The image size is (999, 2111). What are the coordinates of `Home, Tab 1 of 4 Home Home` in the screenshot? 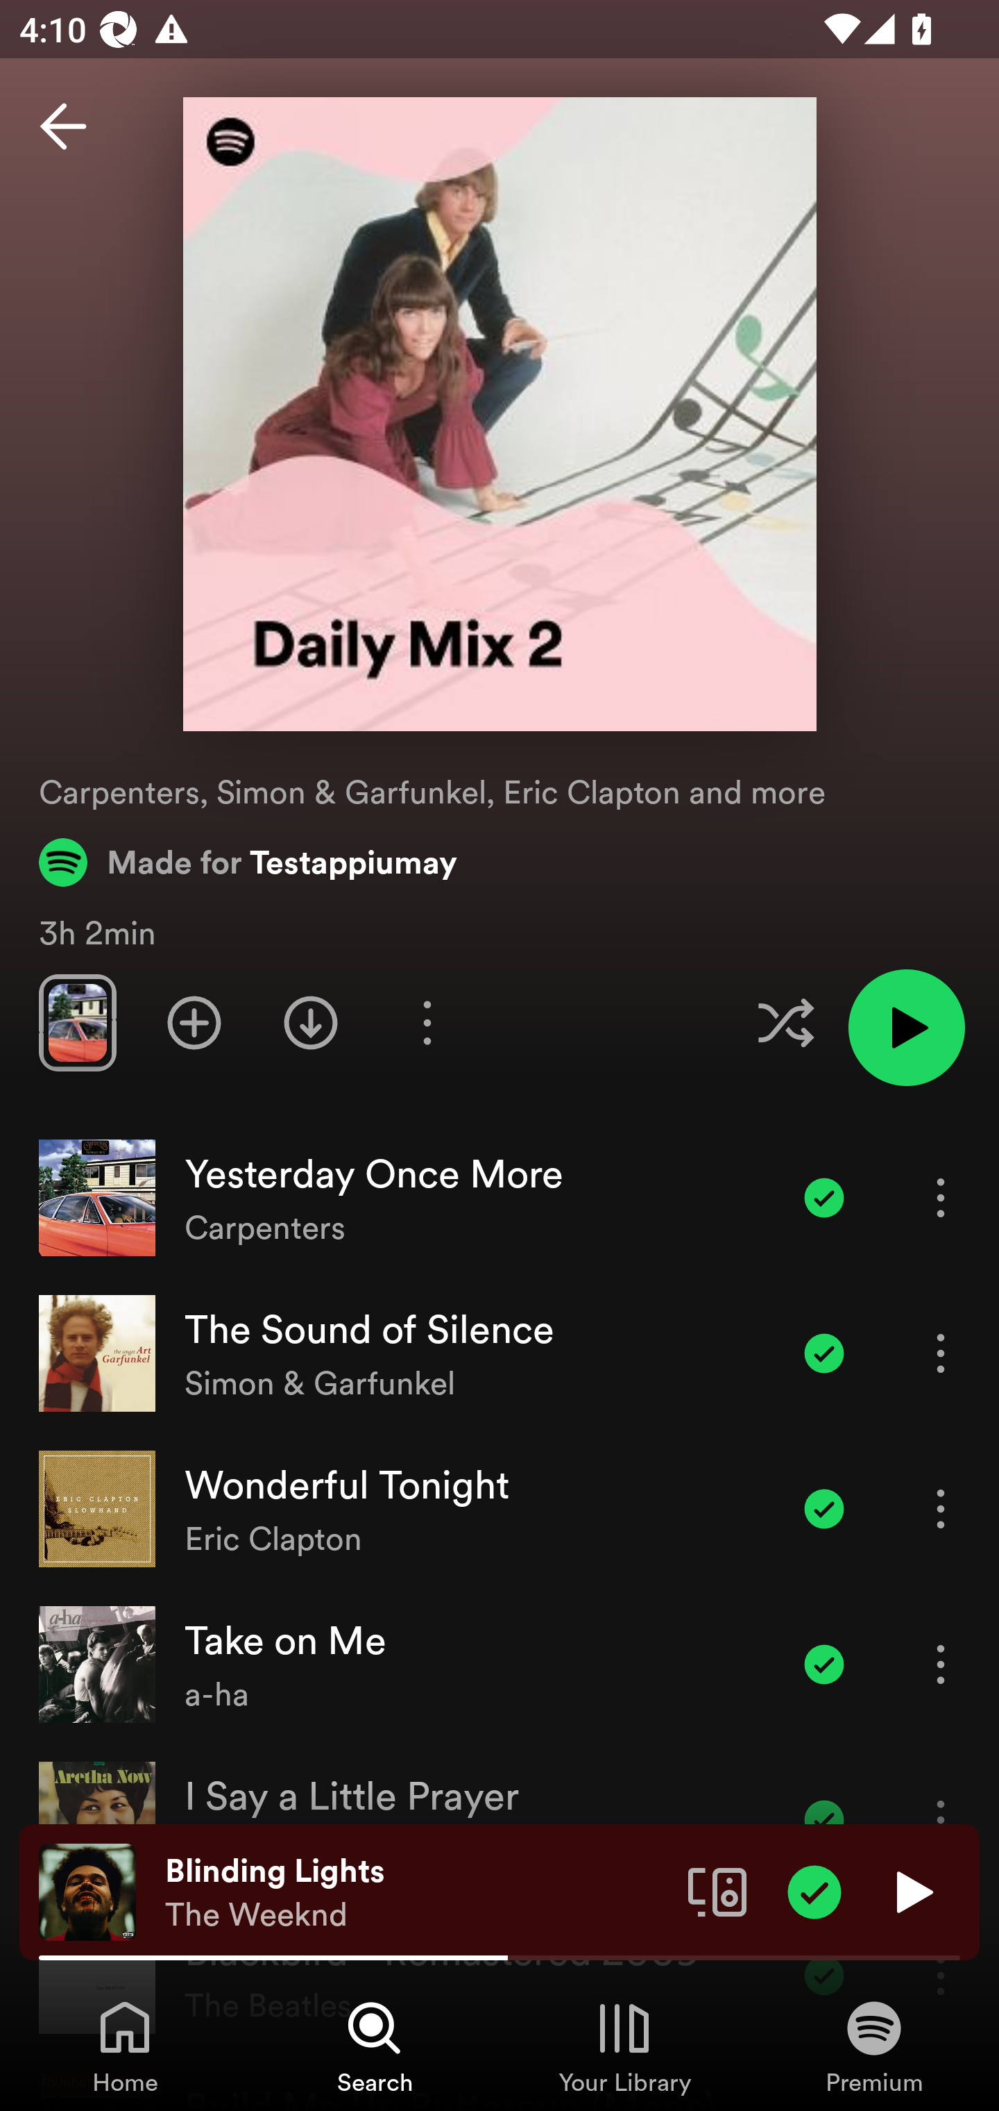 It's located at (125, 2046).